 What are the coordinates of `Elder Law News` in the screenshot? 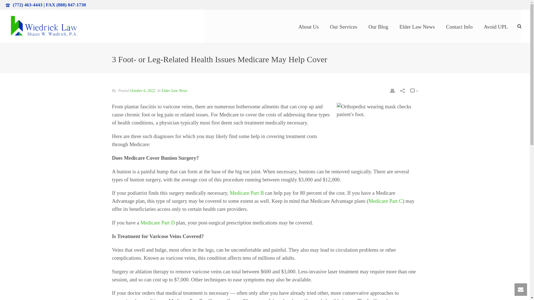 It's located at (417, 26).